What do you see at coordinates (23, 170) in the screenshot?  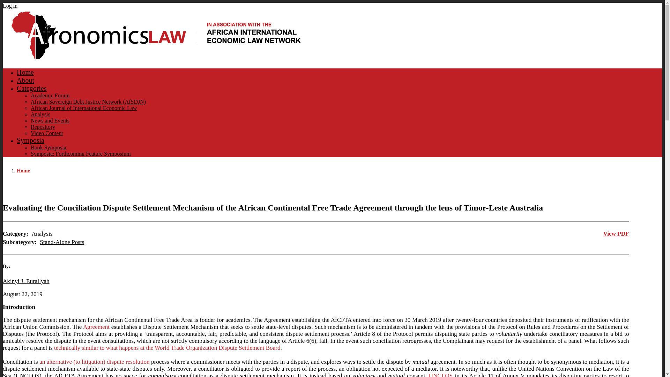 I see `Home` at bounding box center [23, 170].